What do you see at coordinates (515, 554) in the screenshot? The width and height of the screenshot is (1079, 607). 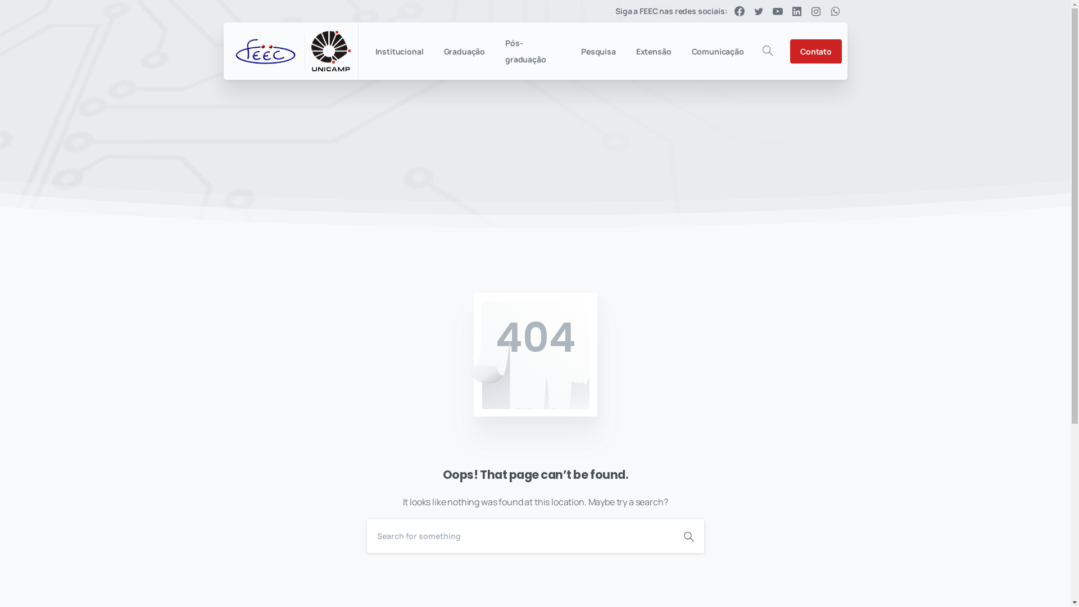 I see `Alumni` at bounding box center [515, 554].